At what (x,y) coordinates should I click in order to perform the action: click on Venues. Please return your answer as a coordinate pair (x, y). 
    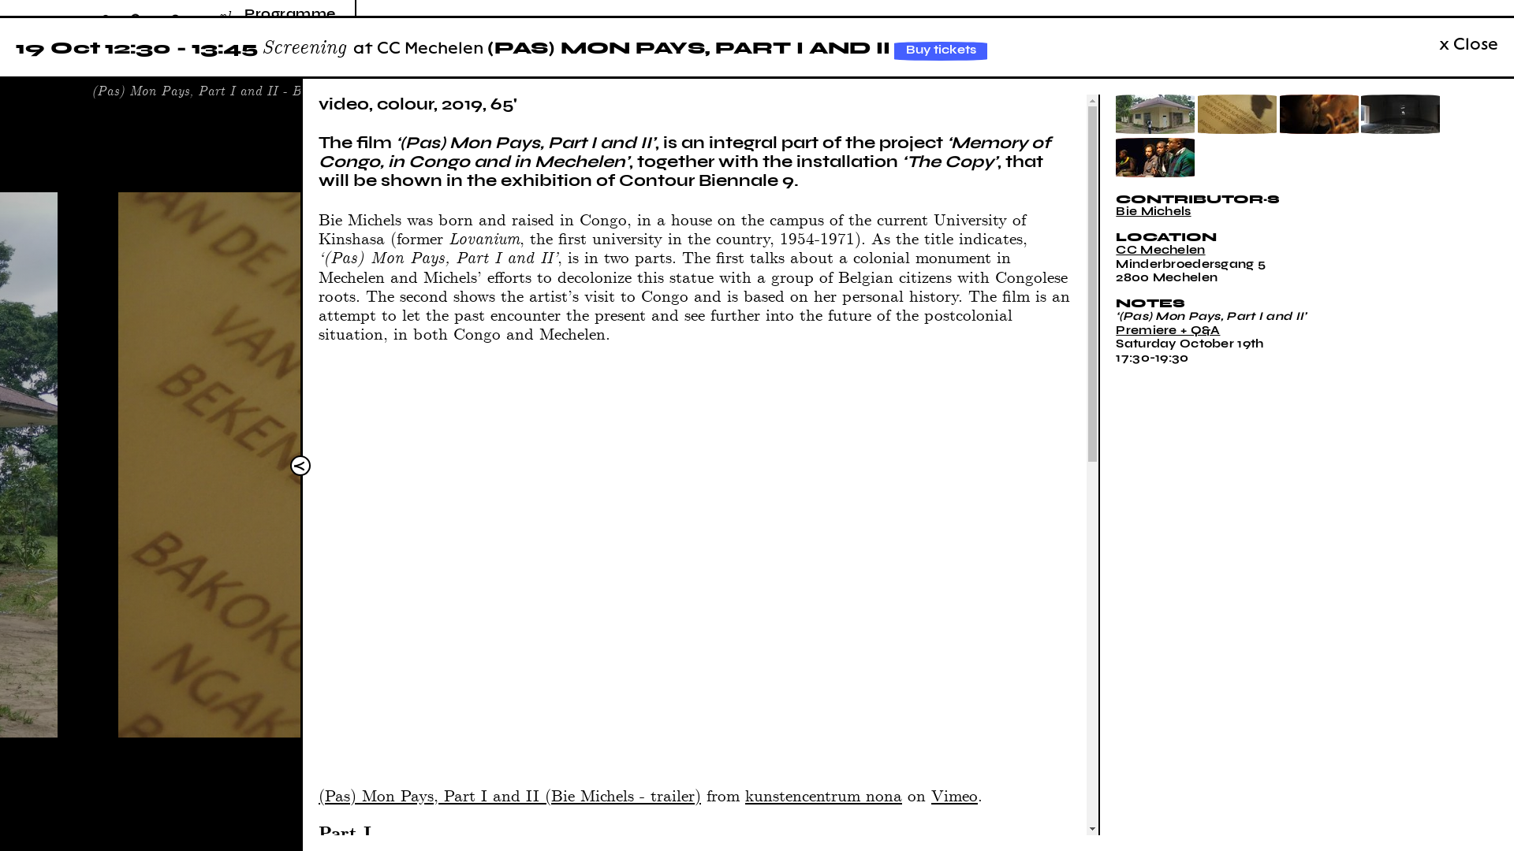
    Looking at the image, I should click on (272, 72).